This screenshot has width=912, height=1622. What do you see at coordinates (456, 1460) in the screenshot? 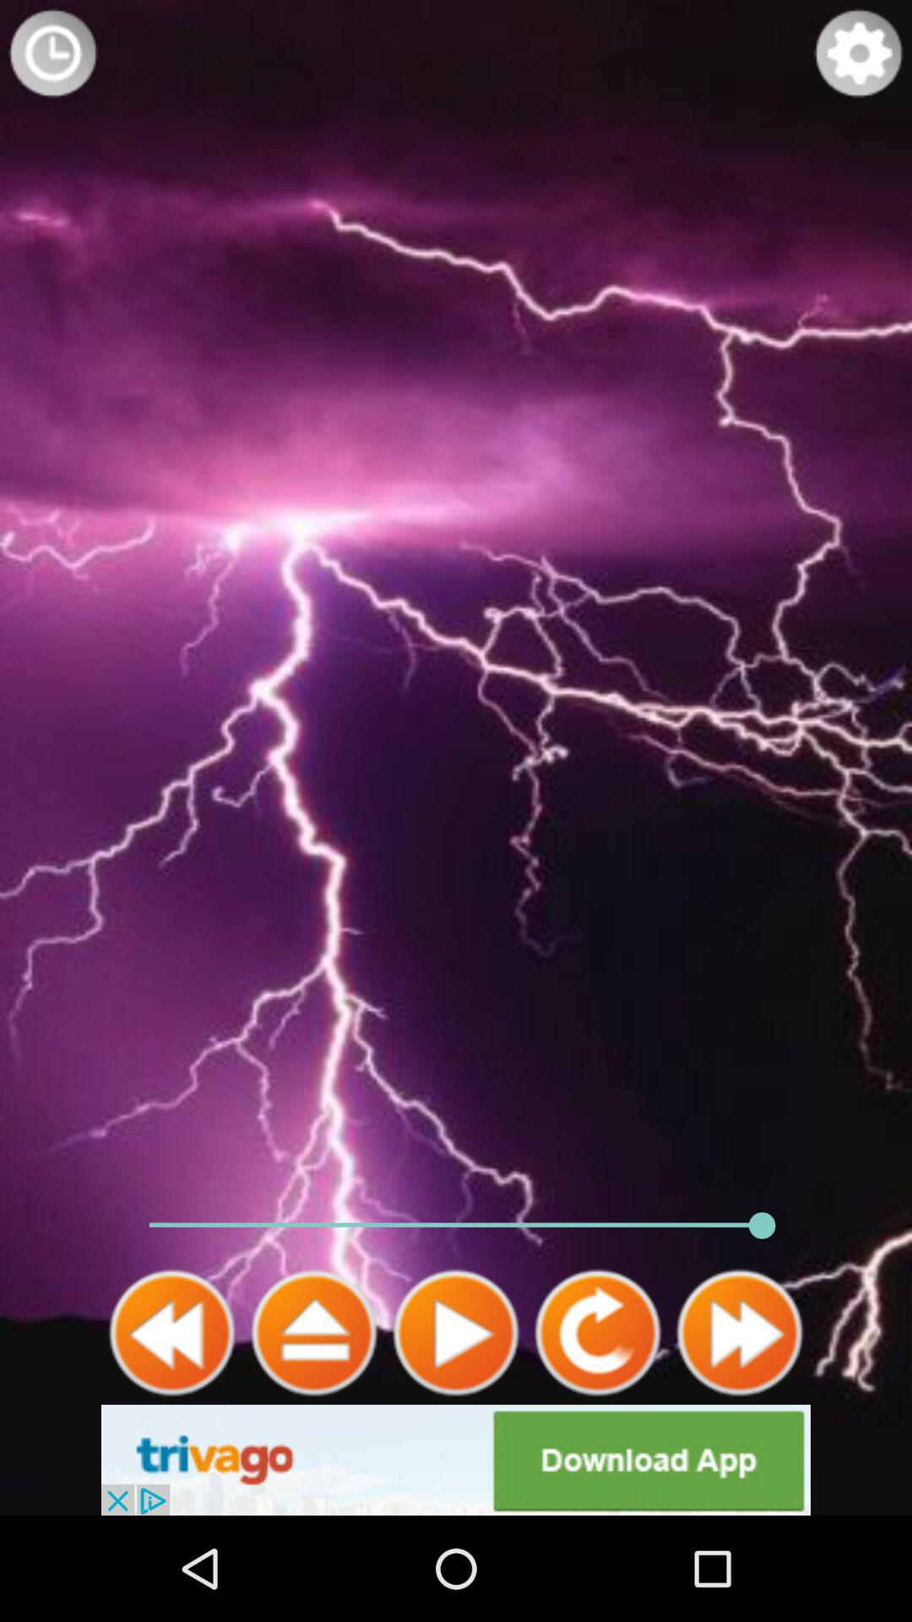
I see `clickable advertisement` at bounding box center [456, 1460].